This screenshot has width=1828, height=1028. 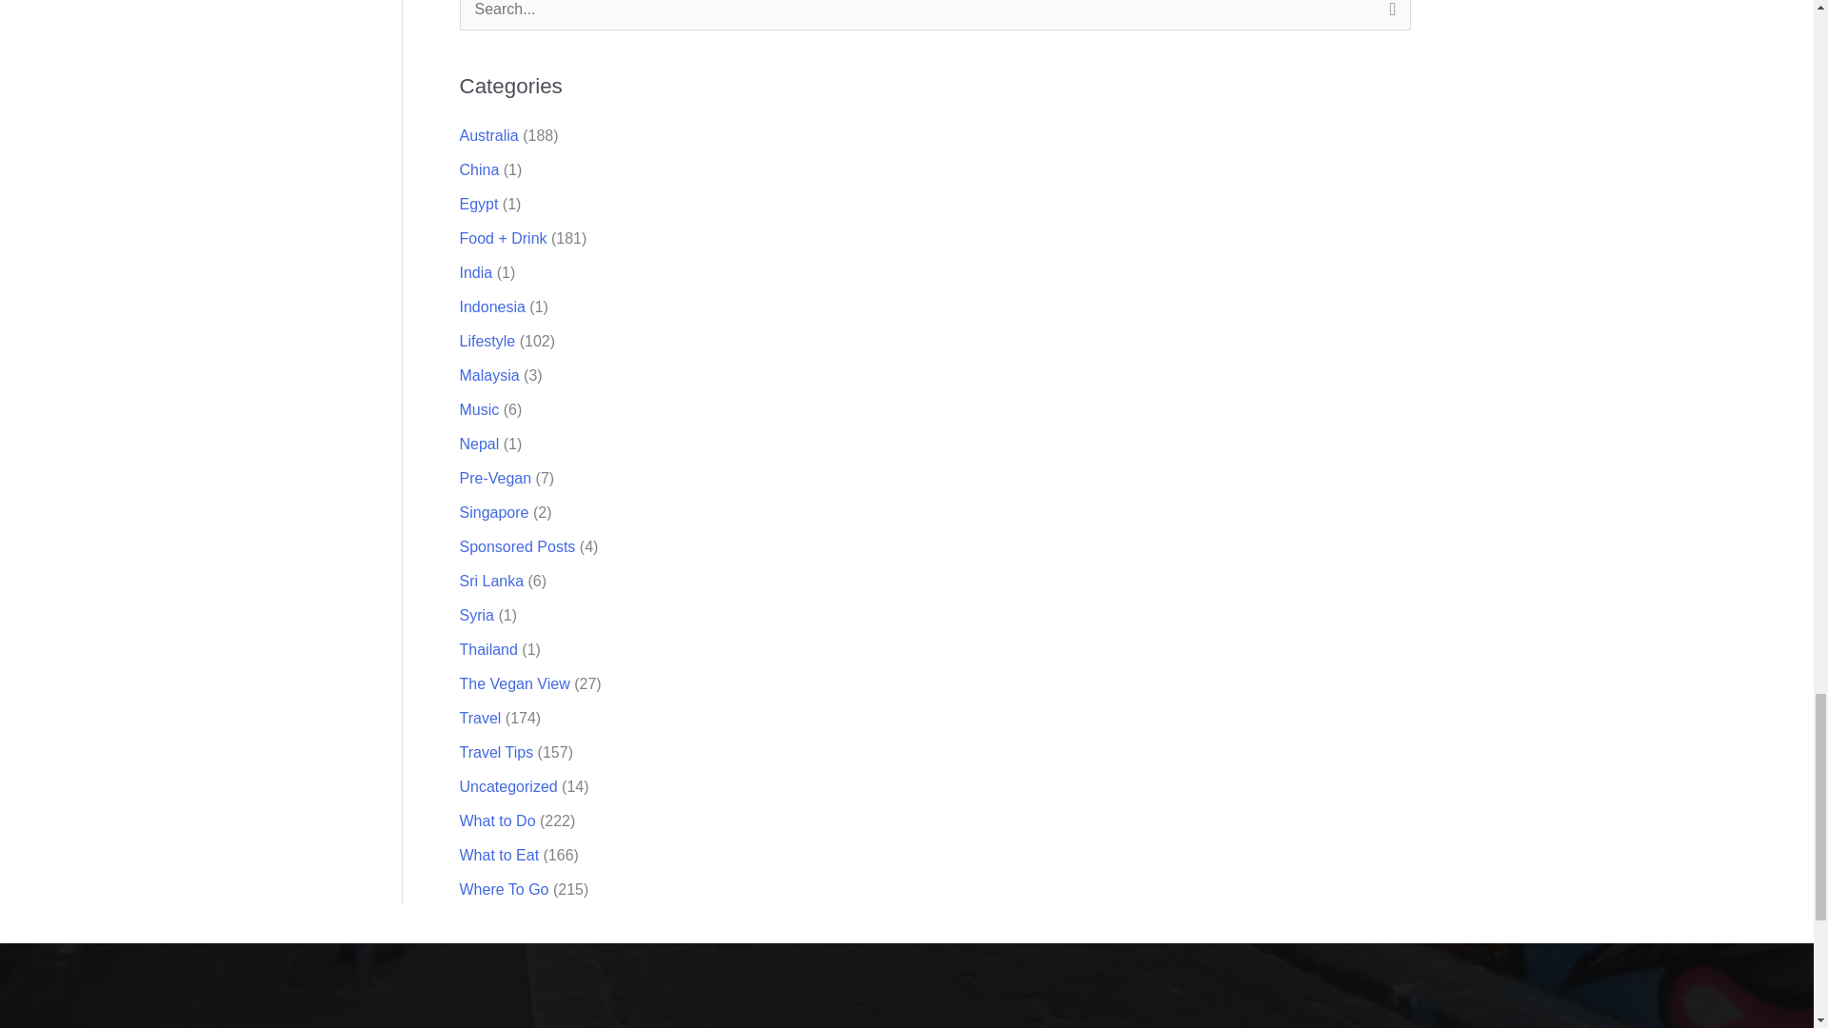 I want to click on China, so click(x=478, y=169).